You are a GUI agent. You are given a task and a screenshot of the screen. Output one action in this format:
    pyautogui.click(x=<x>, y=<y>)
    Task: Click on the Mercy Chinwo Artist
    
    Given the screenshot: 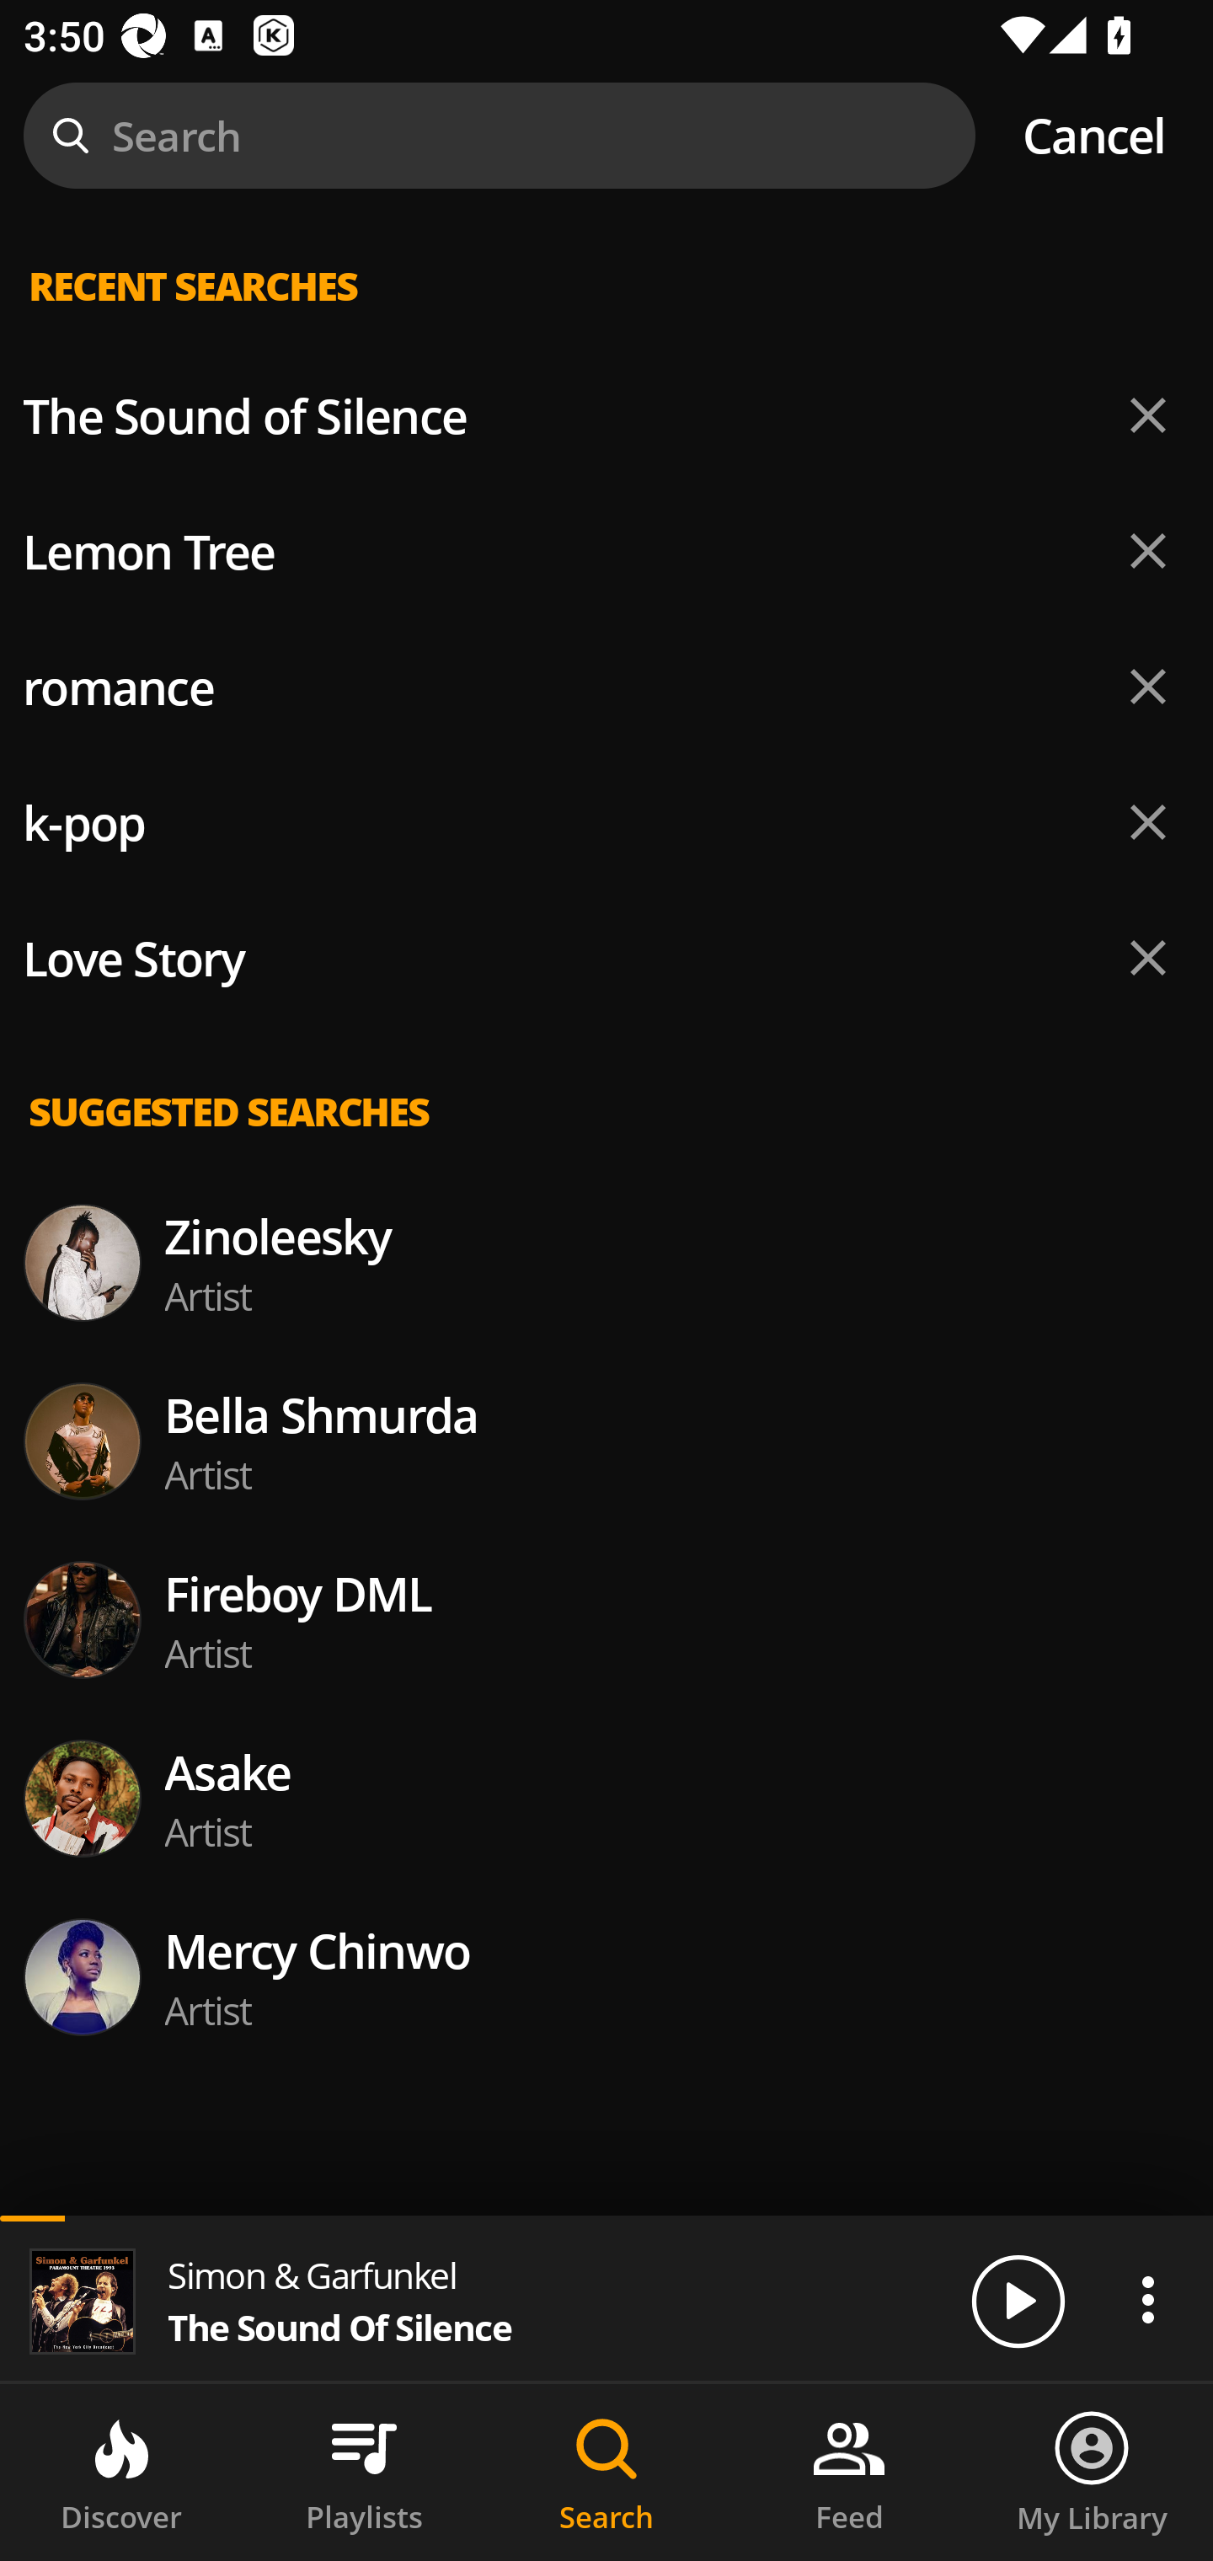 What is the action you would take?
    pyautogui.click(x=606, y=1976)
    